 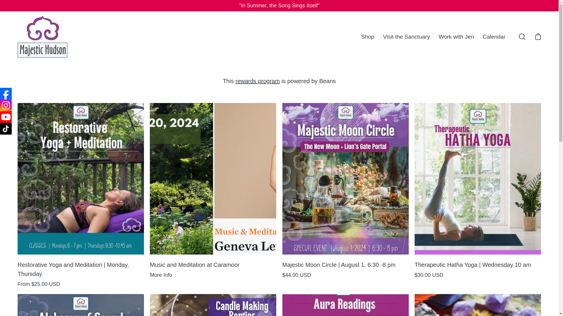 What do you see at coordinates (6, 117) in the screenshot?
I see `YouTube` at bounding box center [6, 117].